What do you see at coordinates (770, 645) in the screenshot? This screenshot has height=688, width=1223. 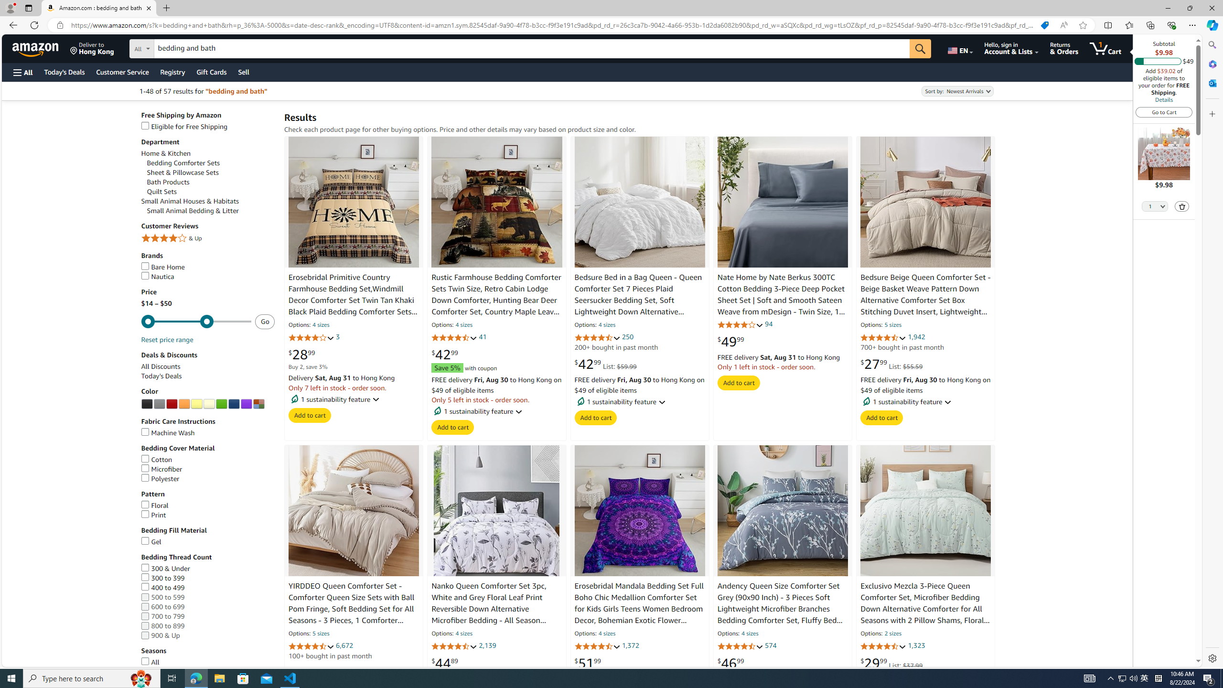 I see `574` at bounding box center [770, 645].